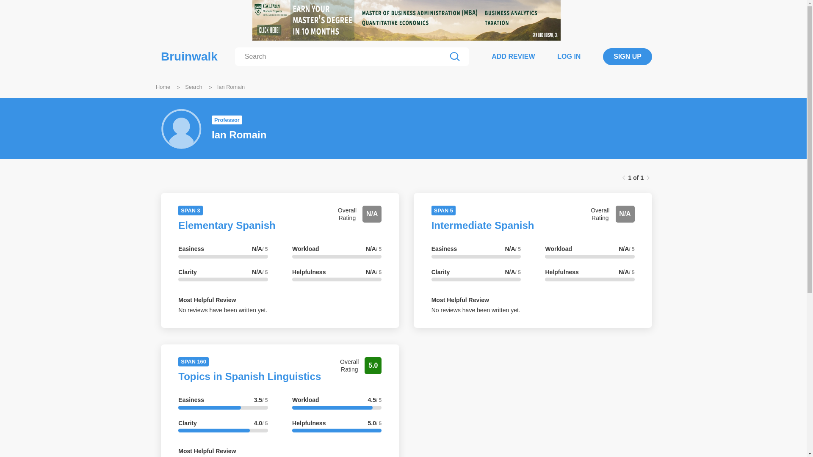  Describe the element at coordinates (207, 300) in the screenshot. I see `Most Helpful Review` at that location.